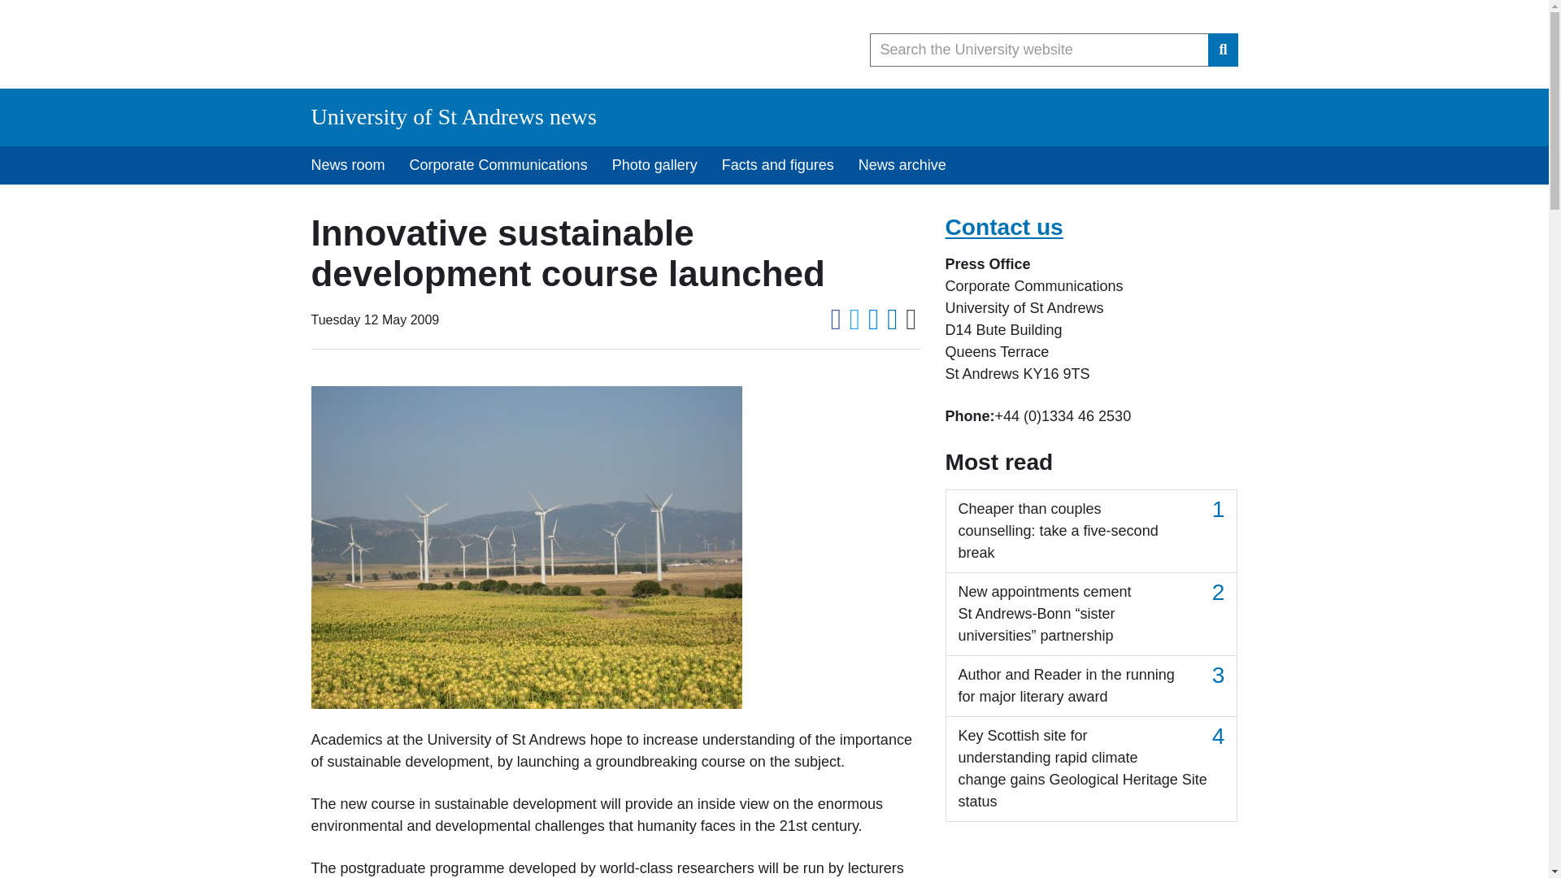 The width and height of the screenshot is (1561, 878). Describe the element at coordinates (1091, 686) in the screenshot. I see `Author and Reader in the running for major literary award` at that location.